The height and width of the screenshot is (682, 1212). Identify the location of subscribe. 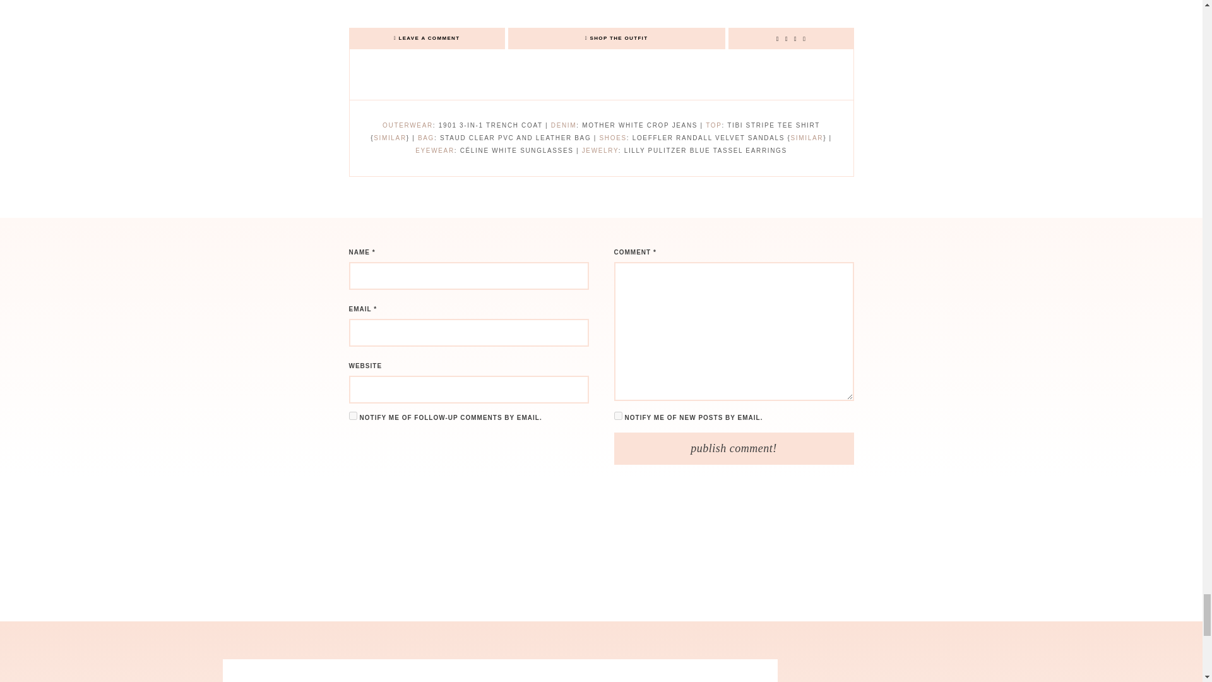
(617, 416).